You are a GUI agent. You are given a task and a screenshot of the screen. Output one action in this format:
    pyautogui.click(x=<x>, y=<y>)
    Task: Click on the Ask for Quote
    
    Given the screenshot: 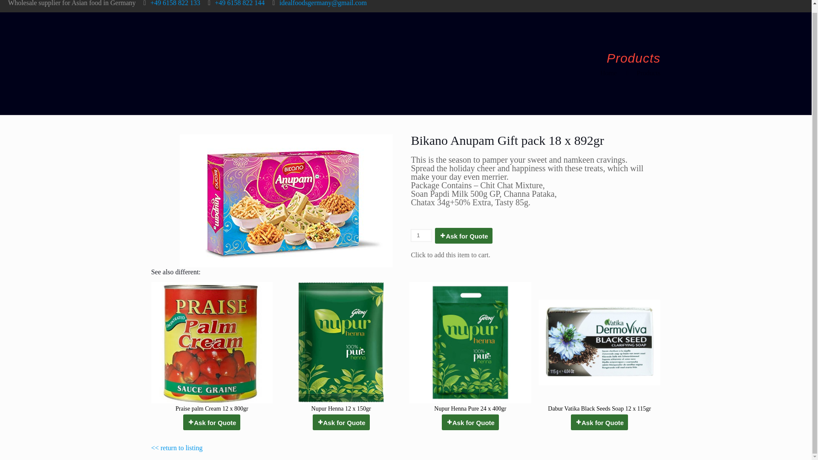 What is the action you would take?
    pyautogui.click(x=599, y=422)
    